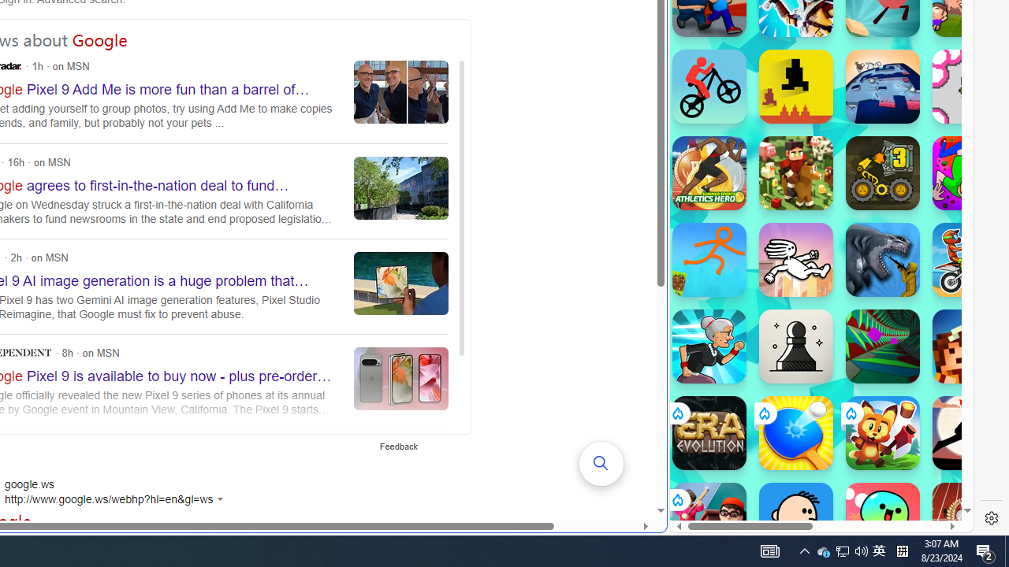 Image resolution: width=1009 pixels, height=567 pixels. I want to click on Blumgi Slime Blumgi Slime, so click(883, 520).